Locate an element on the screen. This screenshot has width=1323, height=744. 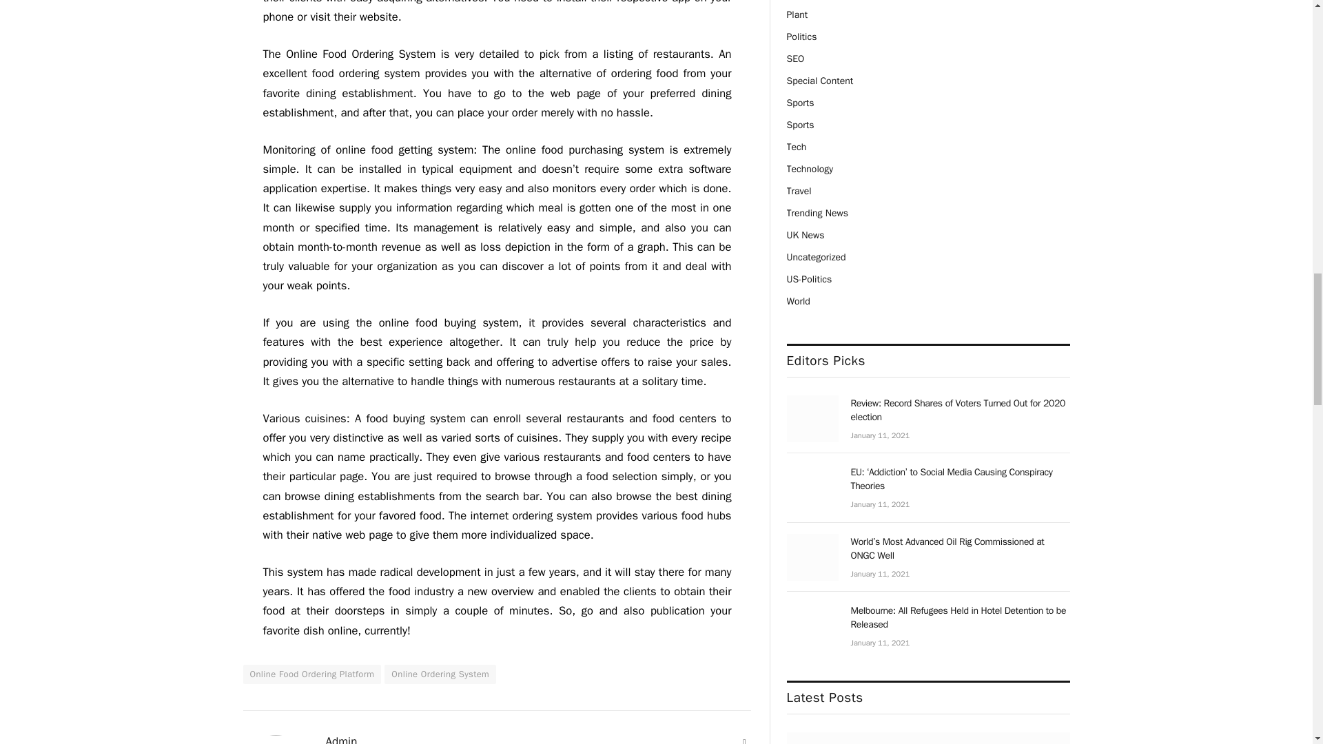
Review: Record Shares of Voters Turned Out for 2020 election is located at coordinates (813, 418).